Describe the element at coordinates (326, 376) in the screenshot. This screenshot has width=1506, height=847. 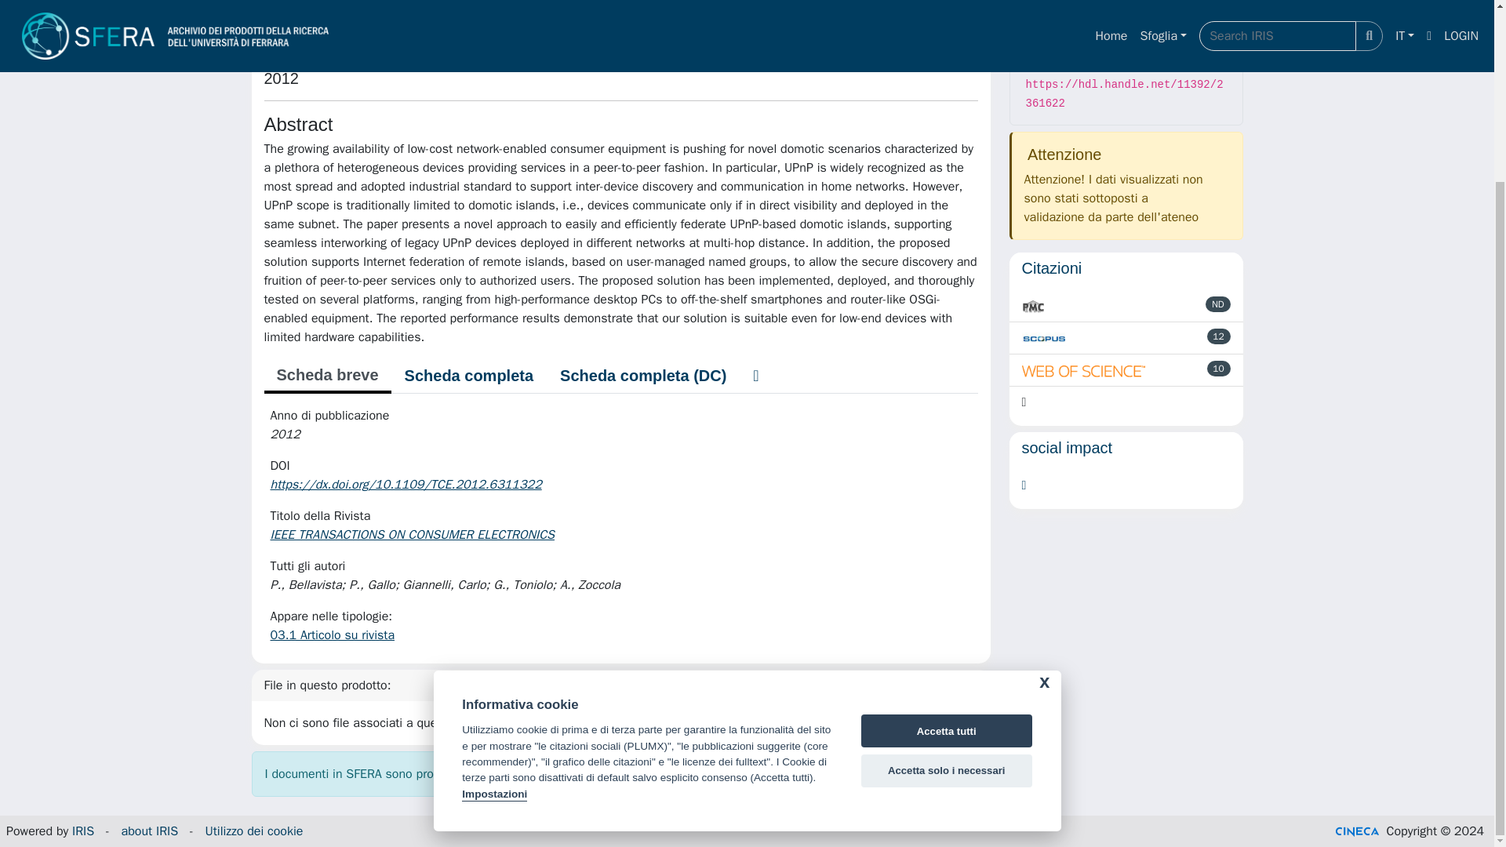
I see `Scheda breve` at that location.